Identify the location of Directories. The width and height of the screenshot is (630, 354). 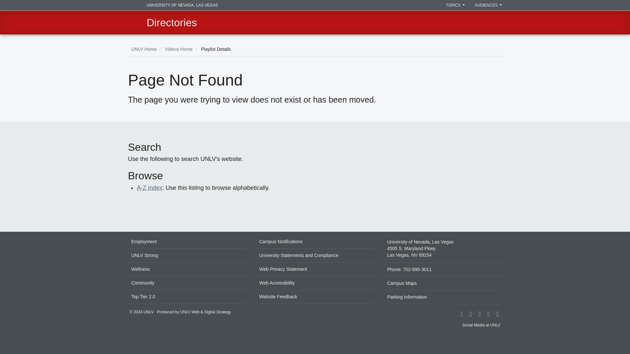
(172, 22).